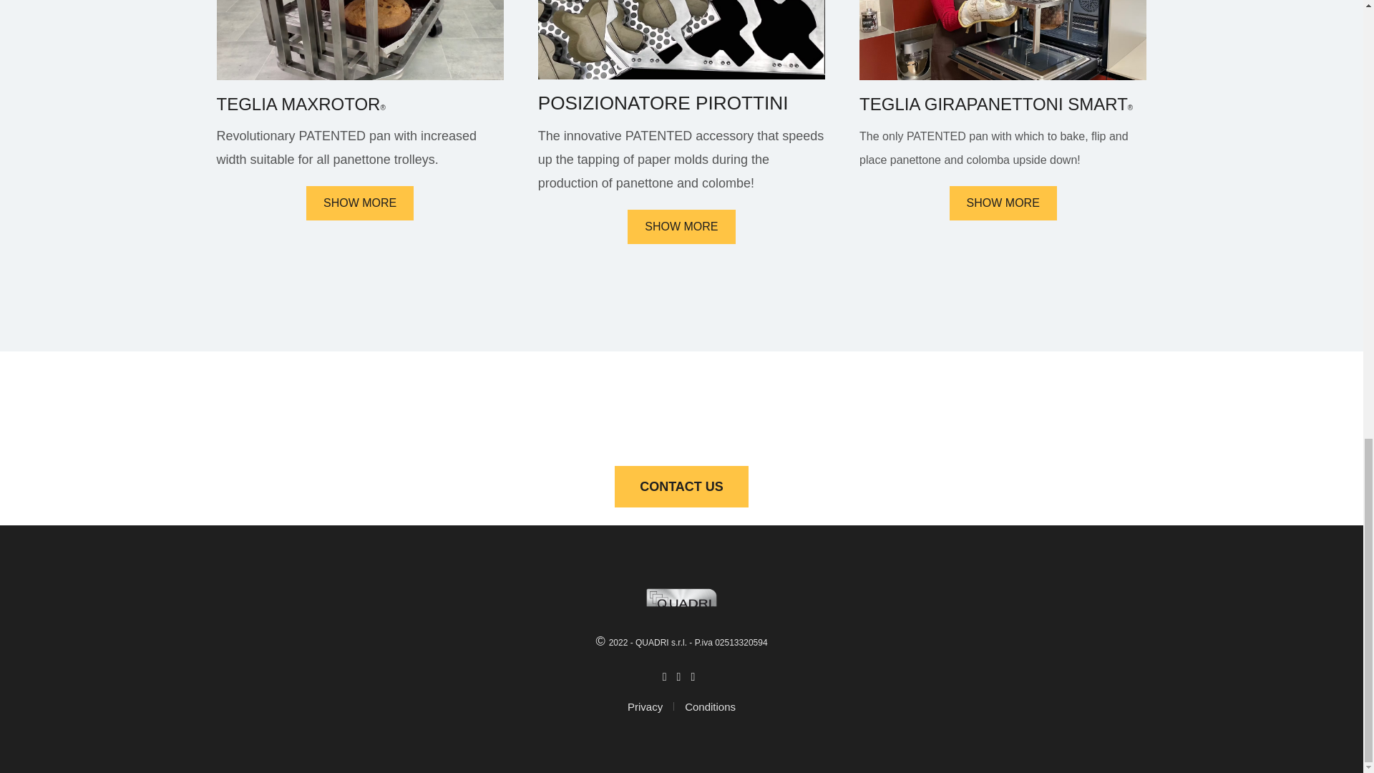 The height and width of the screenshot is (773, 1374). What do you see at coordinates (651, 707) in the screenshot?
I see `Privacy` at bounding box center [651, 707].